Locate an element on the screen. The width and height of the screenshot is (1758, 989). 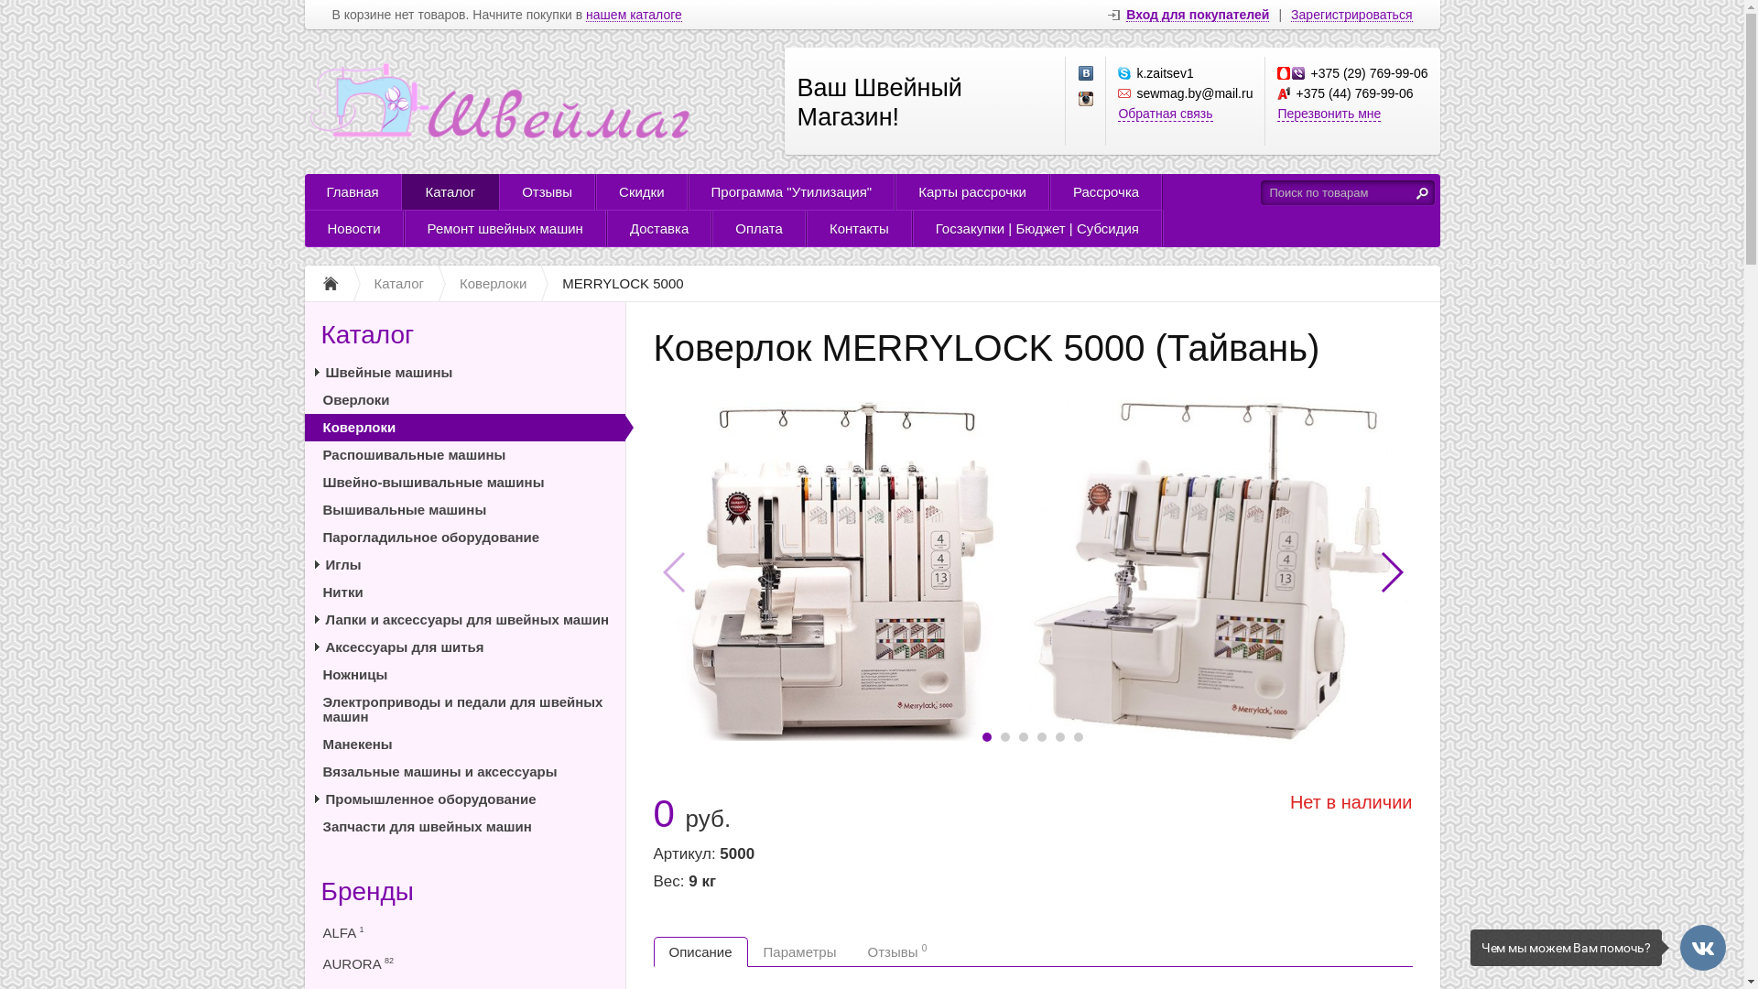
  is located at coordinates (1422, 192).